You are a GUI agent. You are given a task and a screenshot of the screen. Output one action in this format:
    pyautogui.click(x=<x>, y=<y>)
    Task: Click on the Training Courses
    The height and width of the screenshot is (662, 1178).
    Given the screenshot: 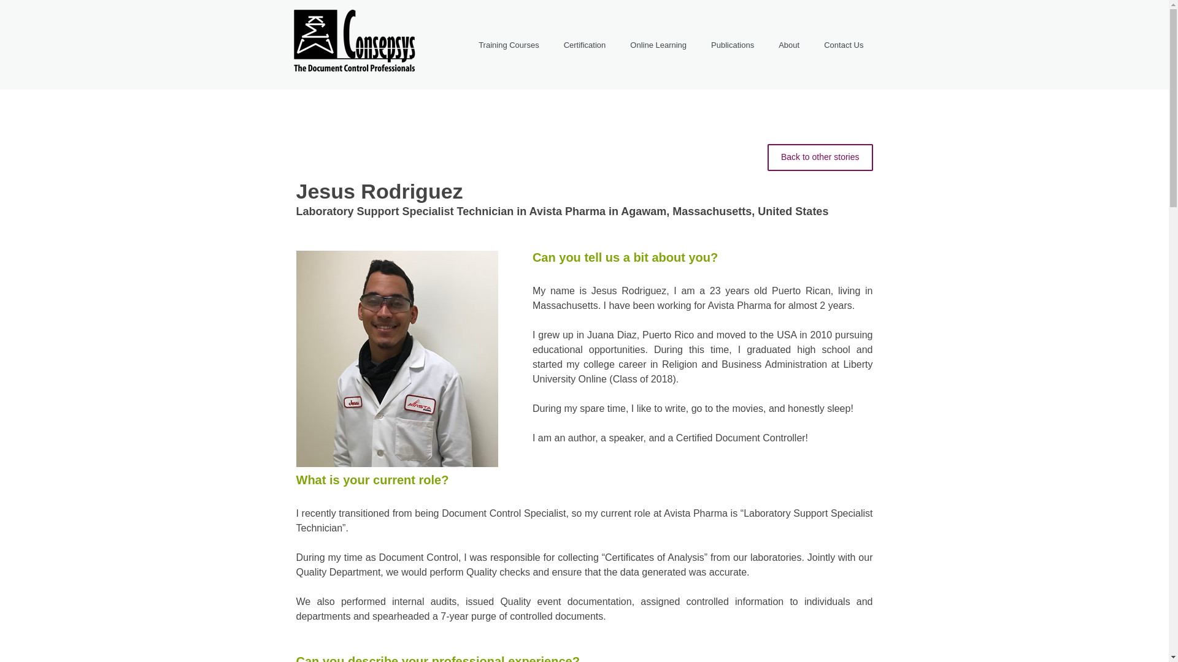 What is the action you would take?
    pyautogui.click(x=509, y=45)
    